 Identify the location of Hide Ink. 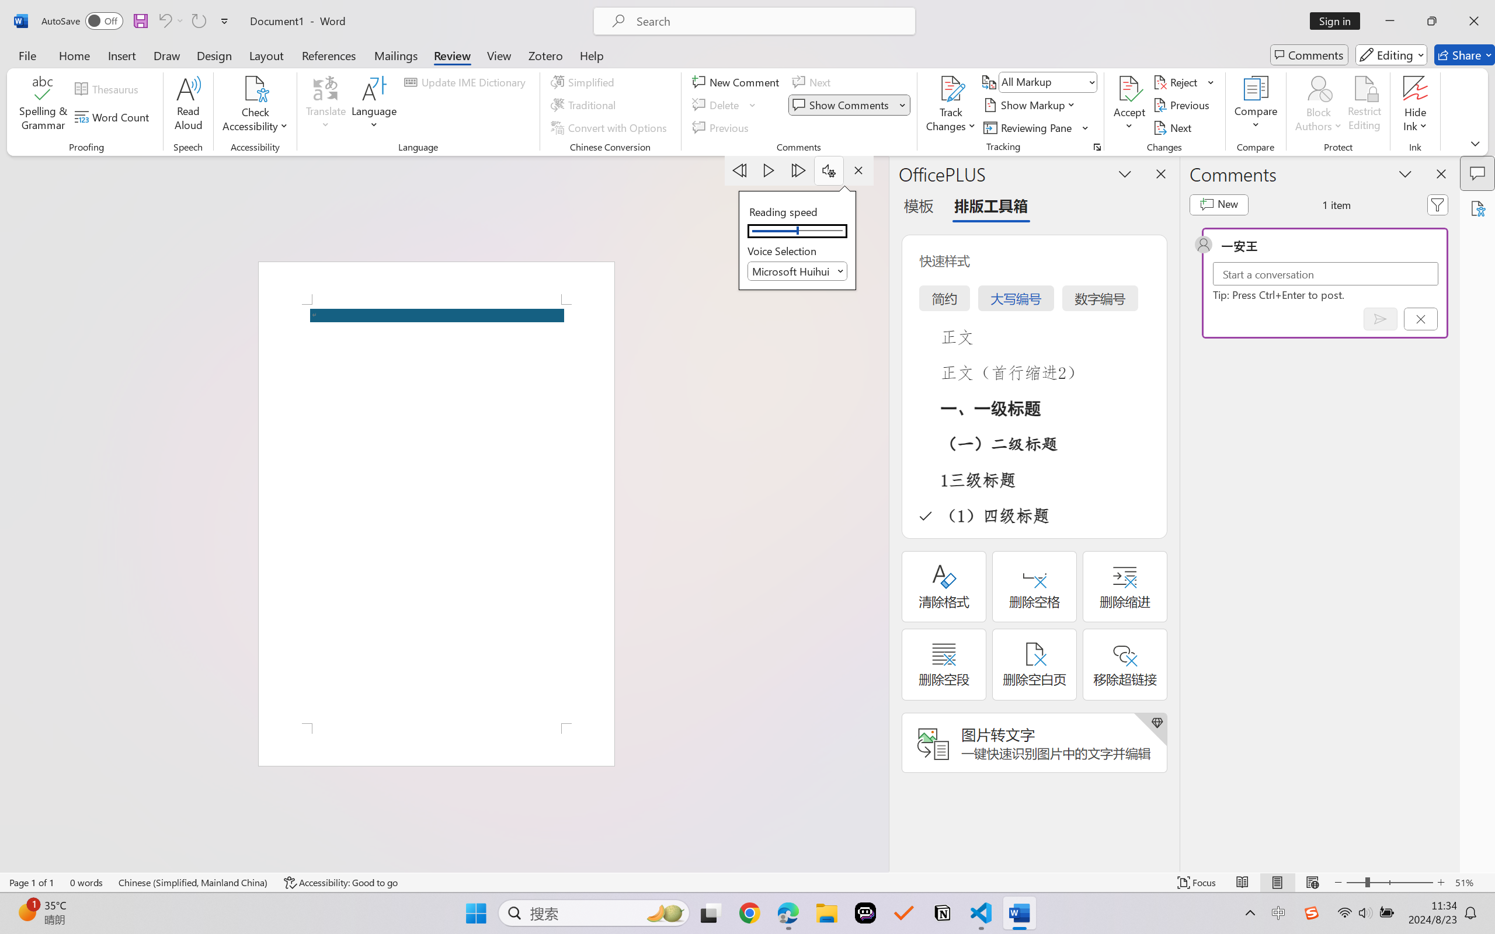
(1416, 105).